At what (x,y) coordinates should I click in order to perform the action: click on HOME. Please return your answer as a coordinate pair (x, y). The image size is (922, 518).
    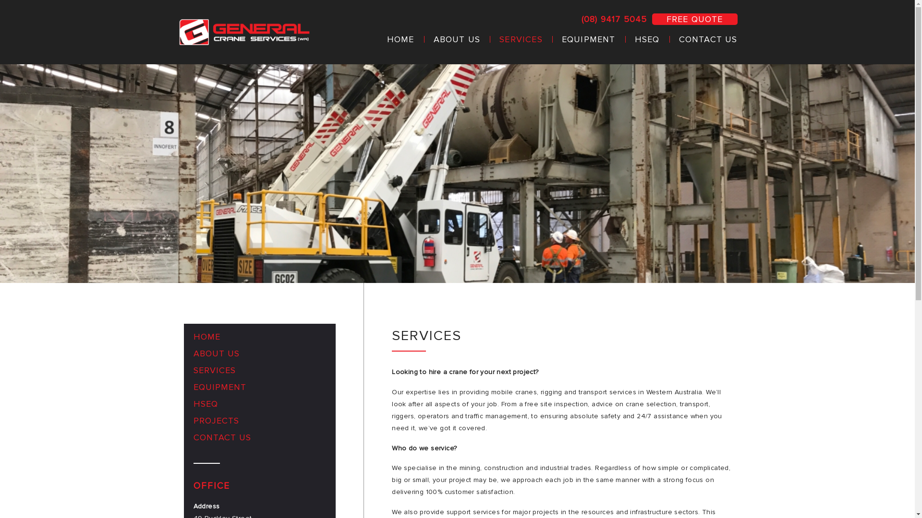
    Looking at the image, I should click on (259, 340).